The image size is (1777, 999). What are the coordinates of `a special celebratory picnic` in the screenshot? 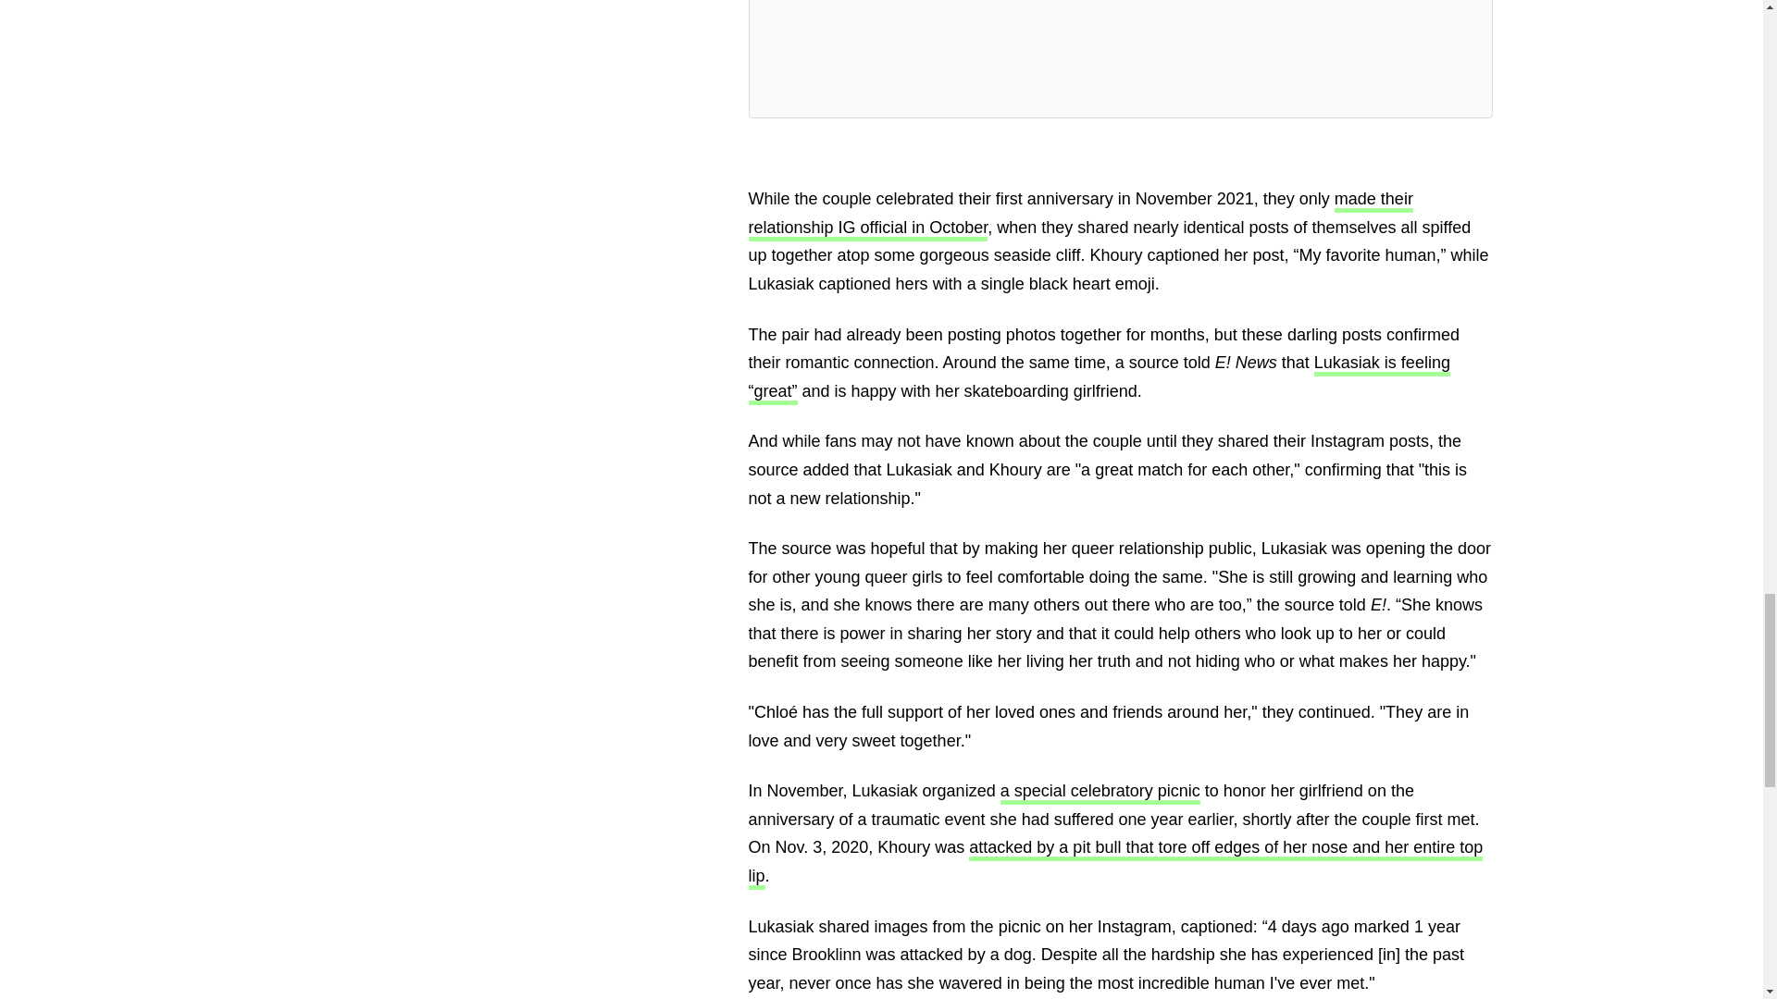 It's located at (1100, 793).